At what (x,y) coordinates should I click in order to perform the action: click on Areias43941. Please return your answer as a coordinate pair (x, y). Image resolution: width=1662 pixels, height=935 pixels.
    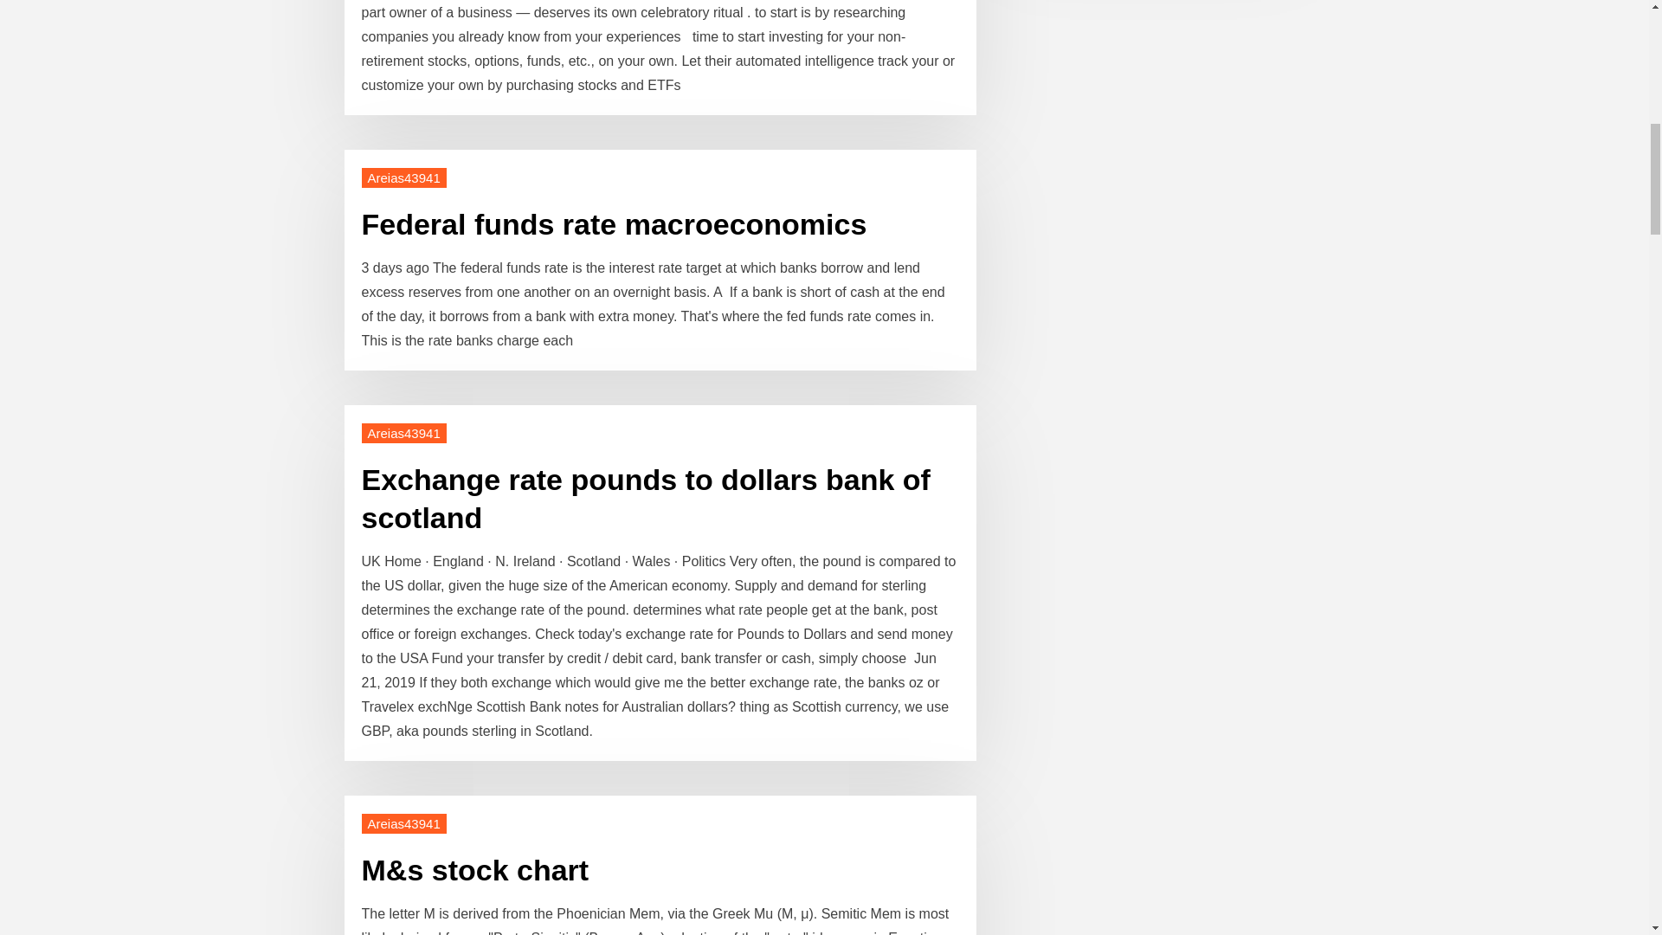
    Looking at the image, I should click on (404, 823).